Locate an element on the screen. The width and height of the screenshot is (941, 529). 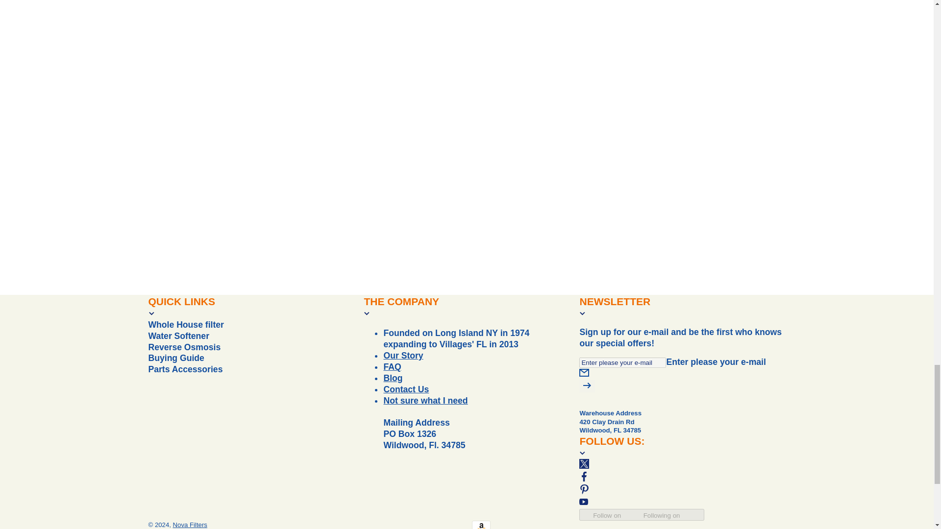
Contact Us is located at coordinates (406, 389).